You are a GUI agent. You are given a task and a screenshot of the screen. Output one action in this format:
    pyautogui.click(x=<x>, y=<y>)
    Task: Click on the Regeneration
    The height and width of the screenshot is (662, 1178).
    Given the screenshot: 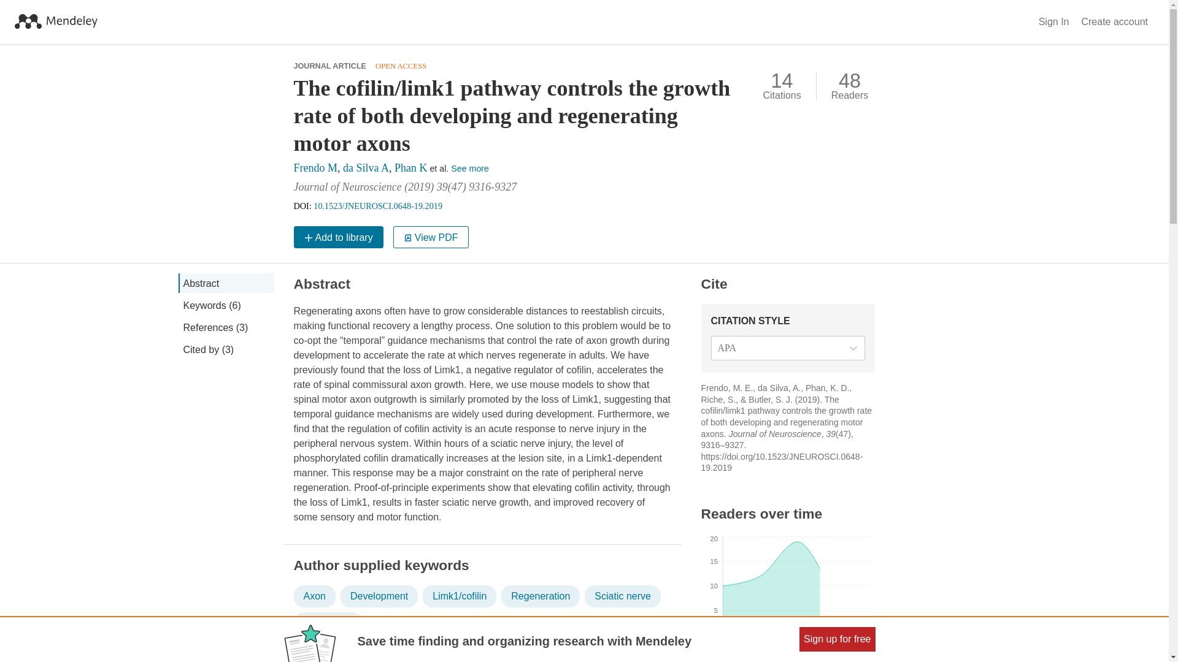 What is the action you would take?
    pyautogui.click(x=540, y=596)
    